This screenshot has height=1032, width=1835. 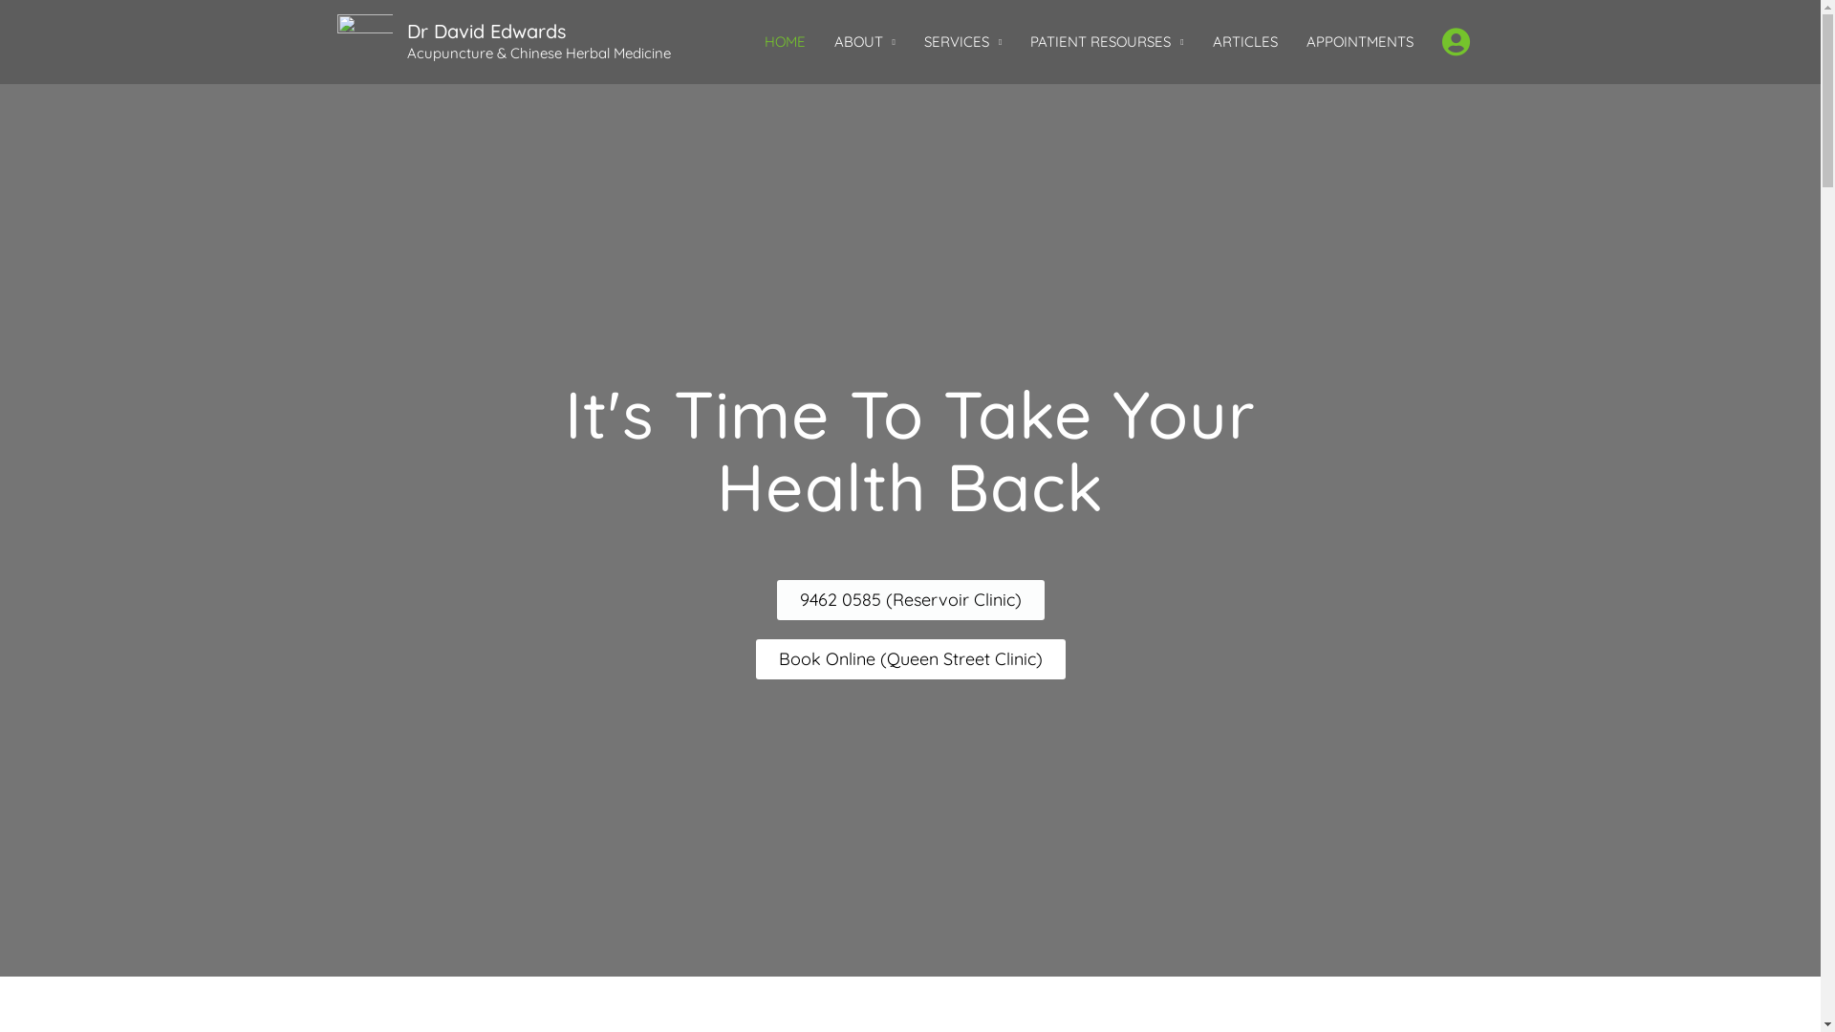 I want to click on SERVICES, so click(x=963, y=42).